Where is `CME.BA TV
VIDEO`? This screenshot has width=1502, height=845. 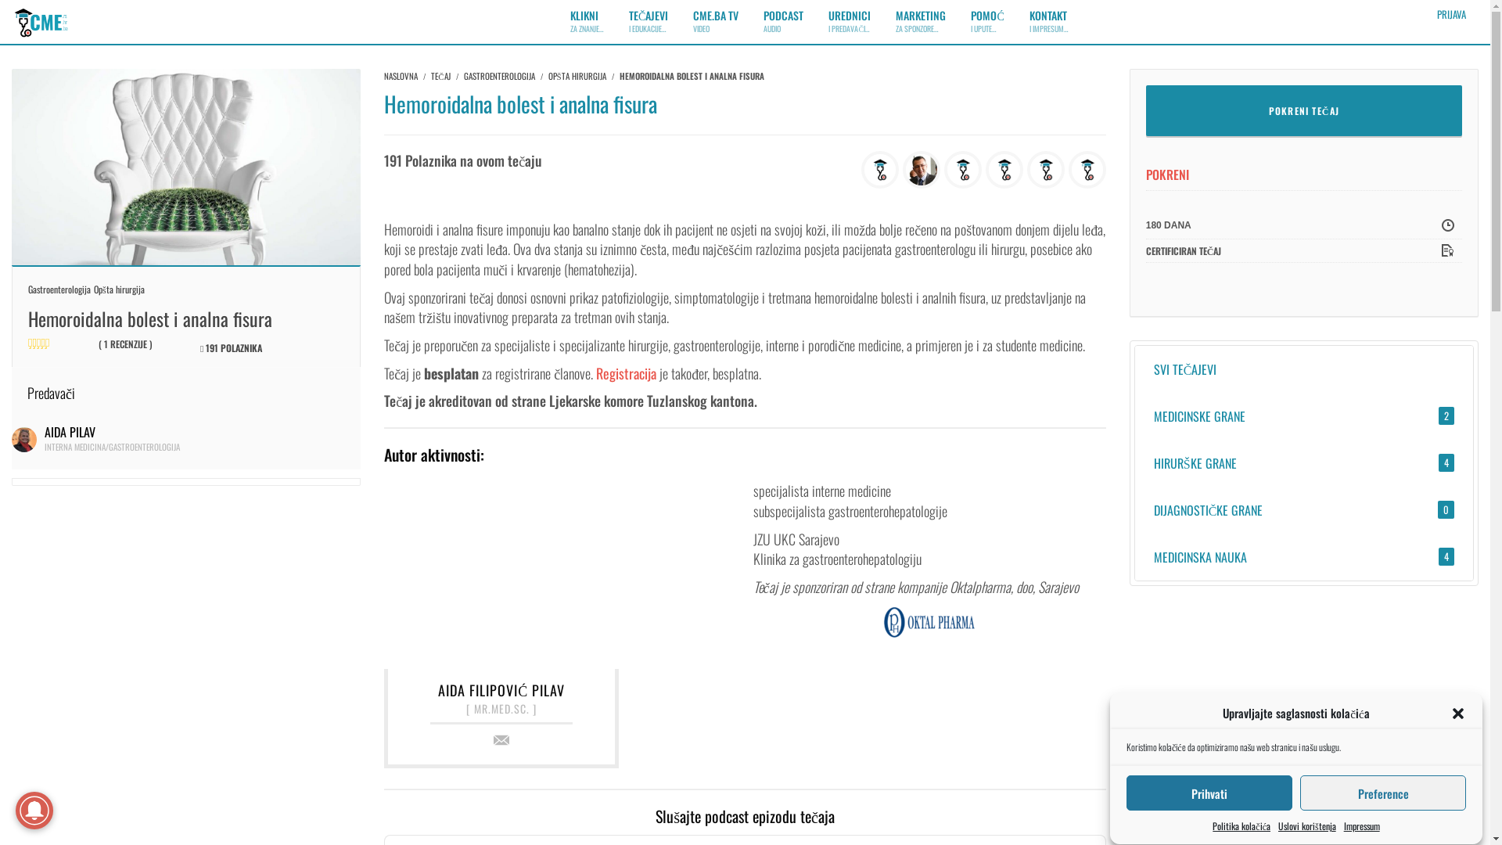 CME.BA TV
VIDEO is located at coordinates (716, 21).